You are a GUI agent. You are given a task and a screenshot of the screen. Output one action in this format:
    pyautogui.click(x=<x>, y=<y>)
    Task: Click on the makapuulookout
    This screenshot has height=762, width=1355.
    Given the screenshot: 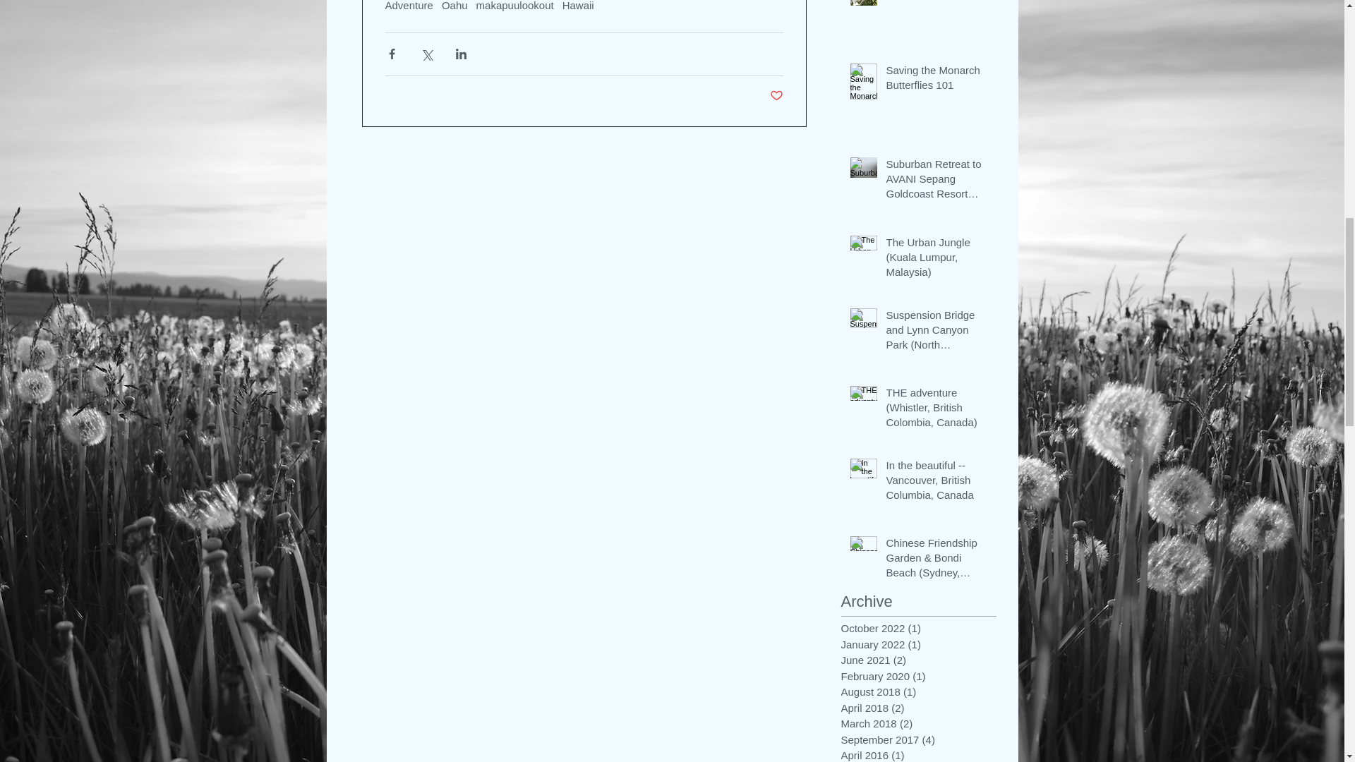 What is the action you would take?
    pyautogui.click(x=515, y=6)
    